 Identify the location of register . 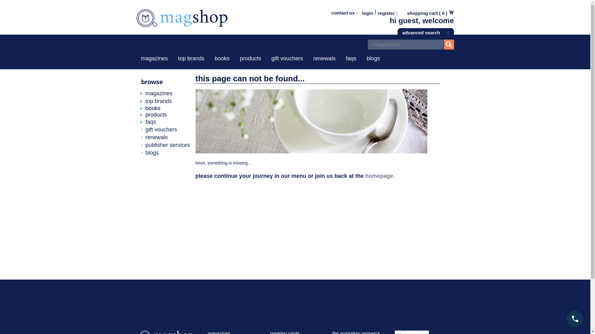
(388, 13).